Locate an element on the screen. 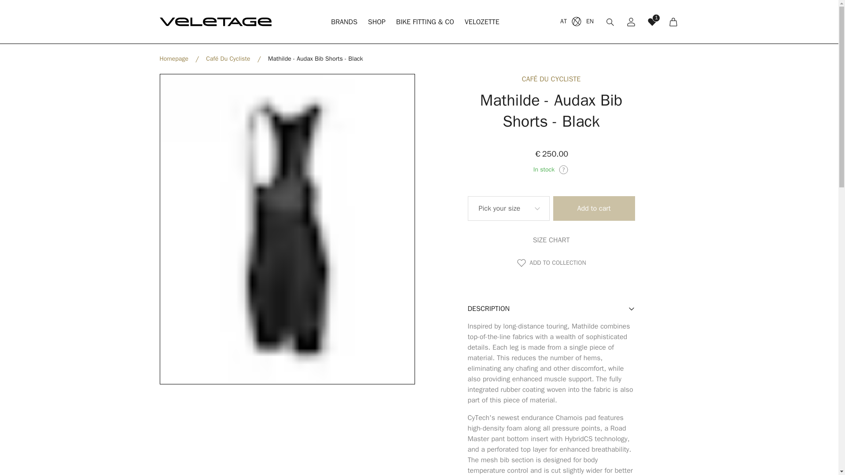  SIZE CHART is located at coordinates (593, 208).